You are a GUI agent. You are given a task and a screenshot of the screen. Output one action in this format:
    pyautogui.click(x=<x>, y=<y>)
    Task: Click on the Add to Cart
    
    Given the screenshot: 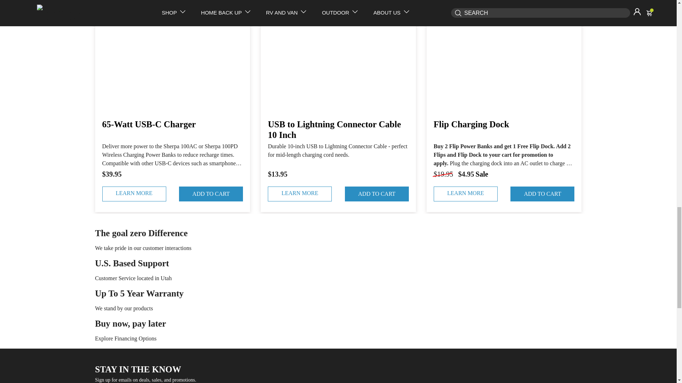 What is the action you would take?
    pyautogui.click(x=542, y=194)
    